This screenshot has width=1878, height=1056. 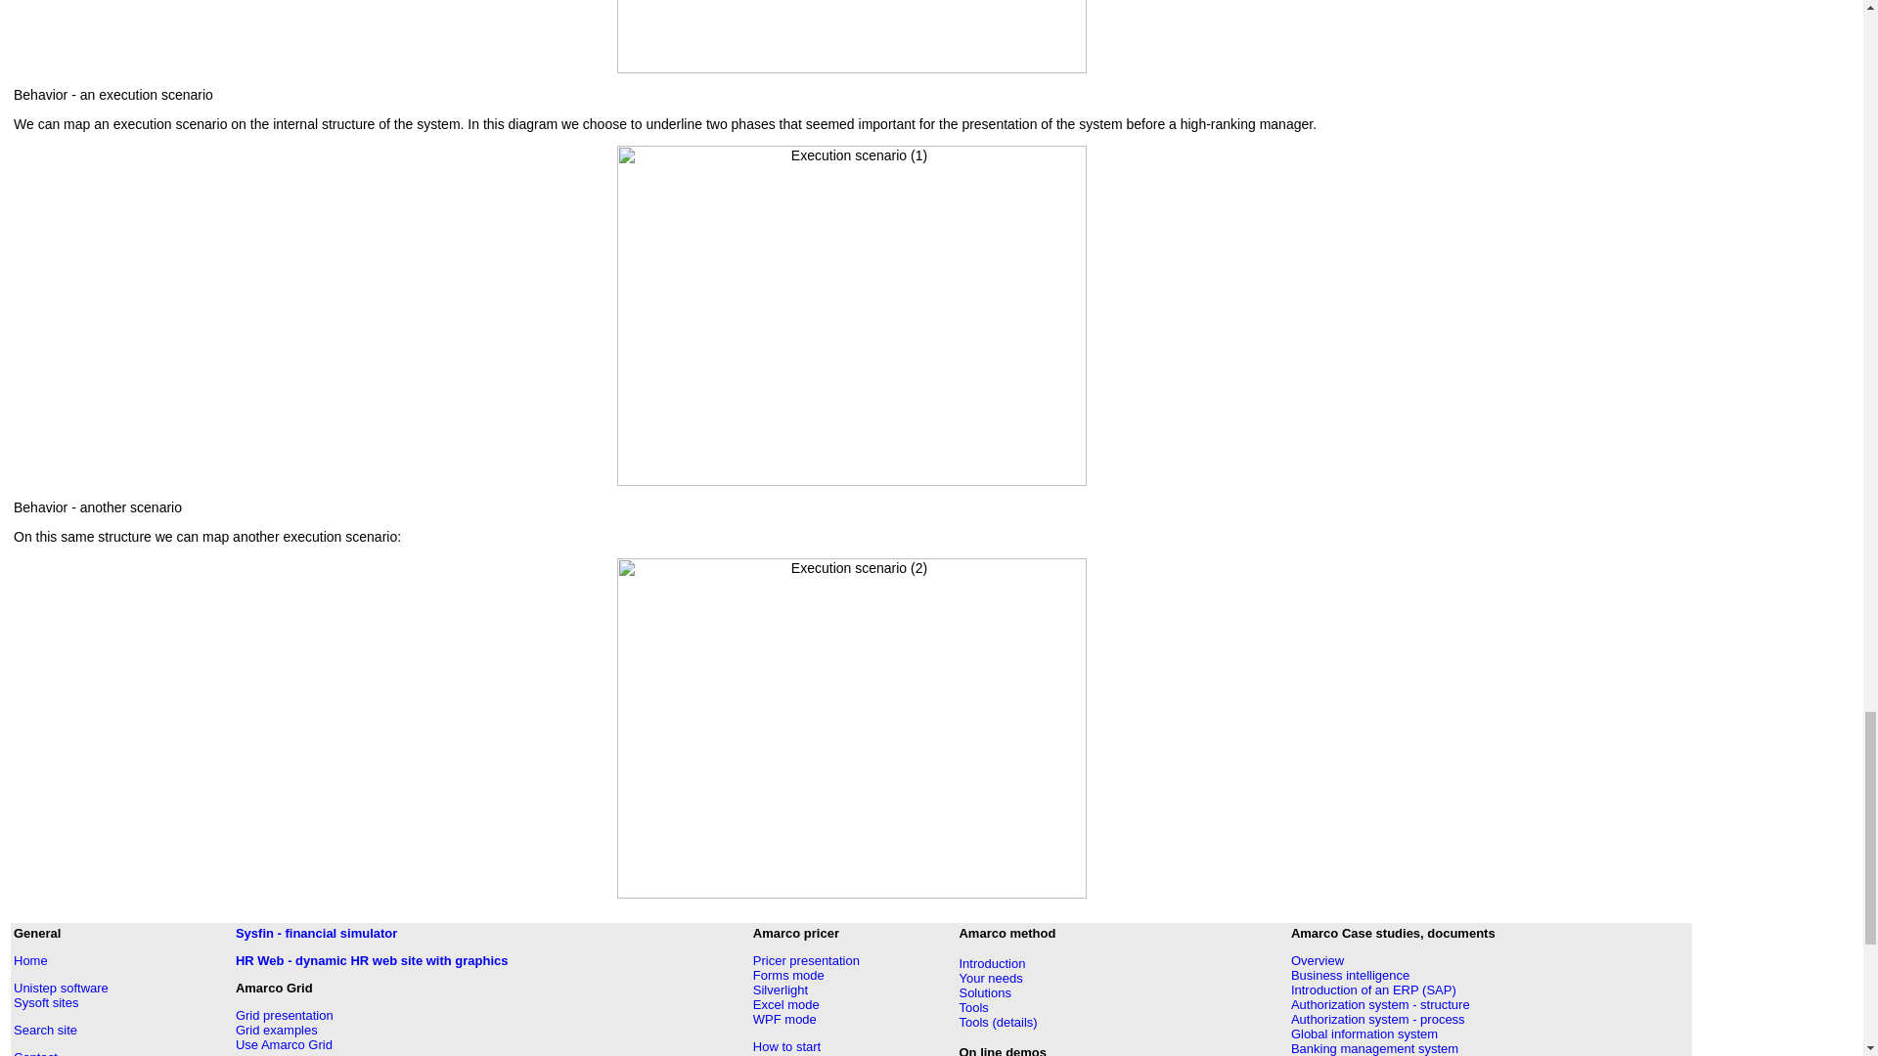 What do you see at coordinates (276, 1030) in the screenshot?
I see `Grid examples` at bounding box center [276, 1030].